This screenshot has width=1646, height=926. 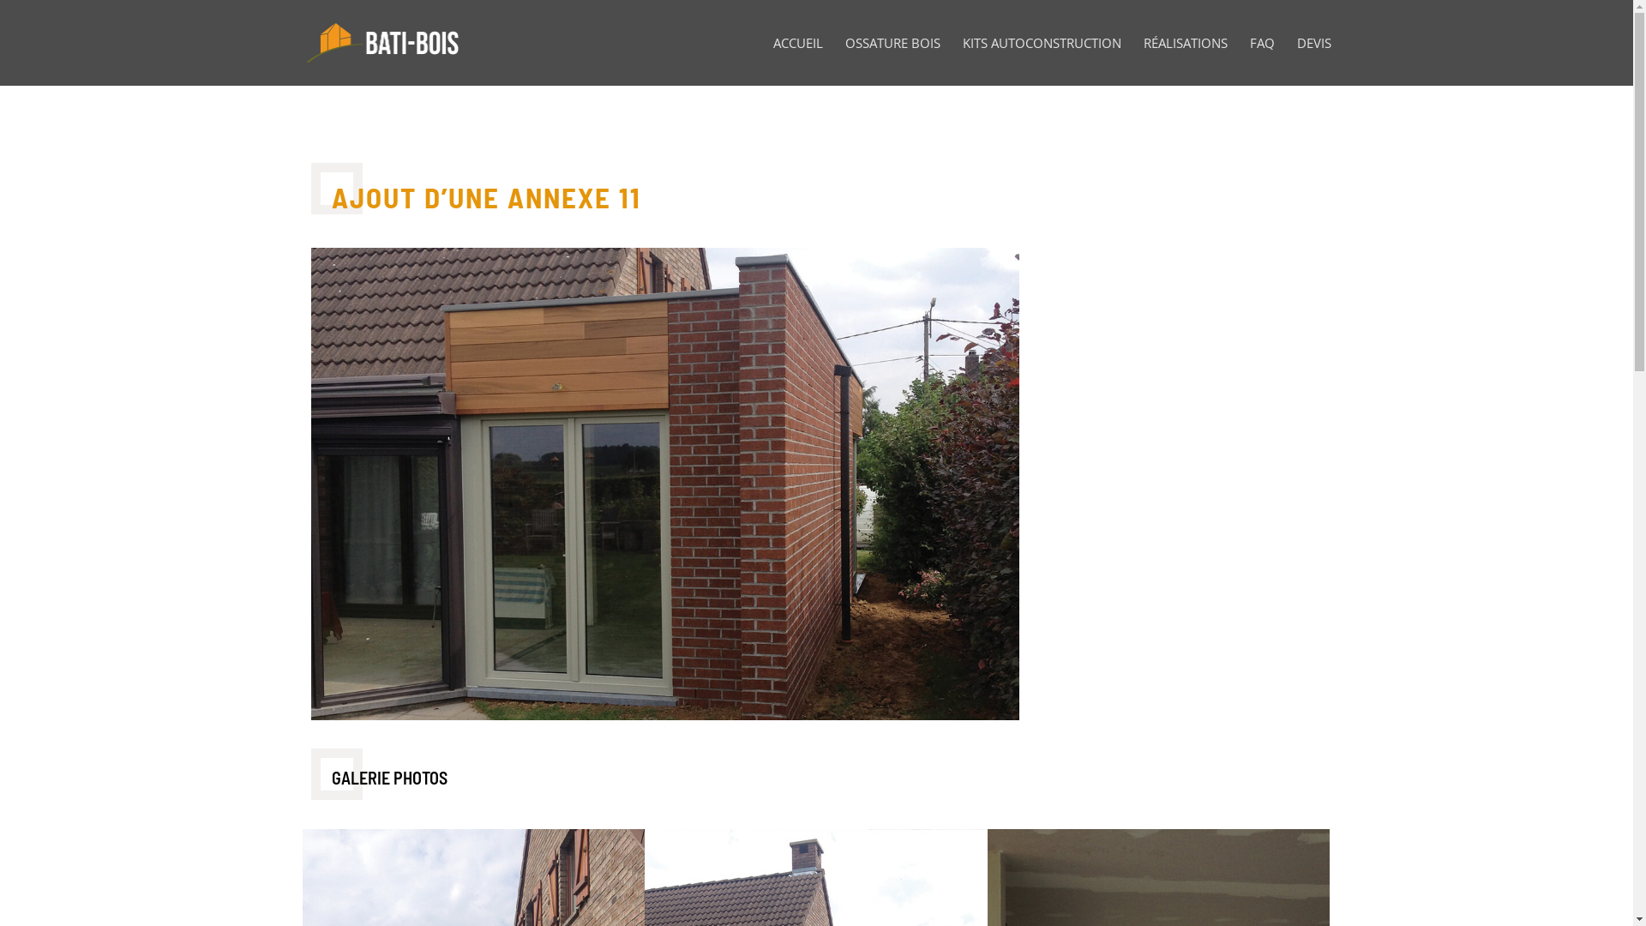 I want to click on FAQ, so click(x=1262, y=62).